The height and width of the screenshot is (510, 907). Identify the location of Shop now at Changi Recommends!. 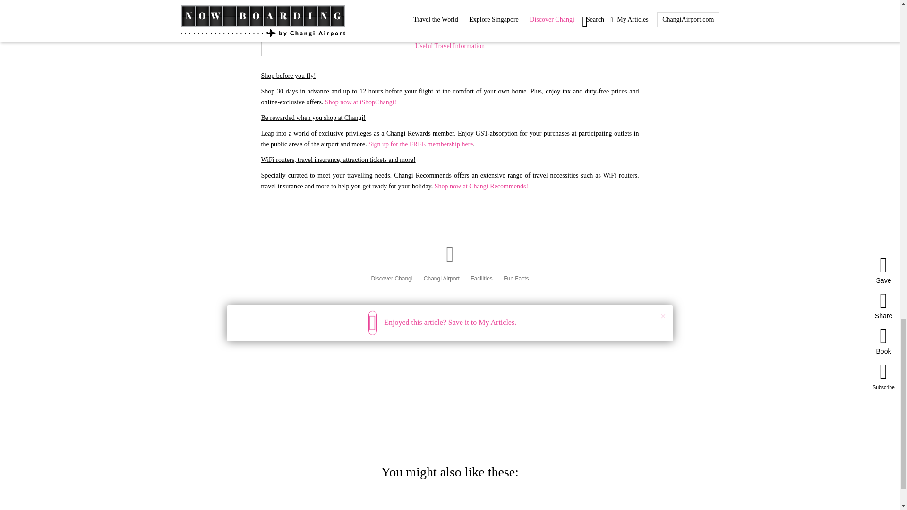
(481, 186).